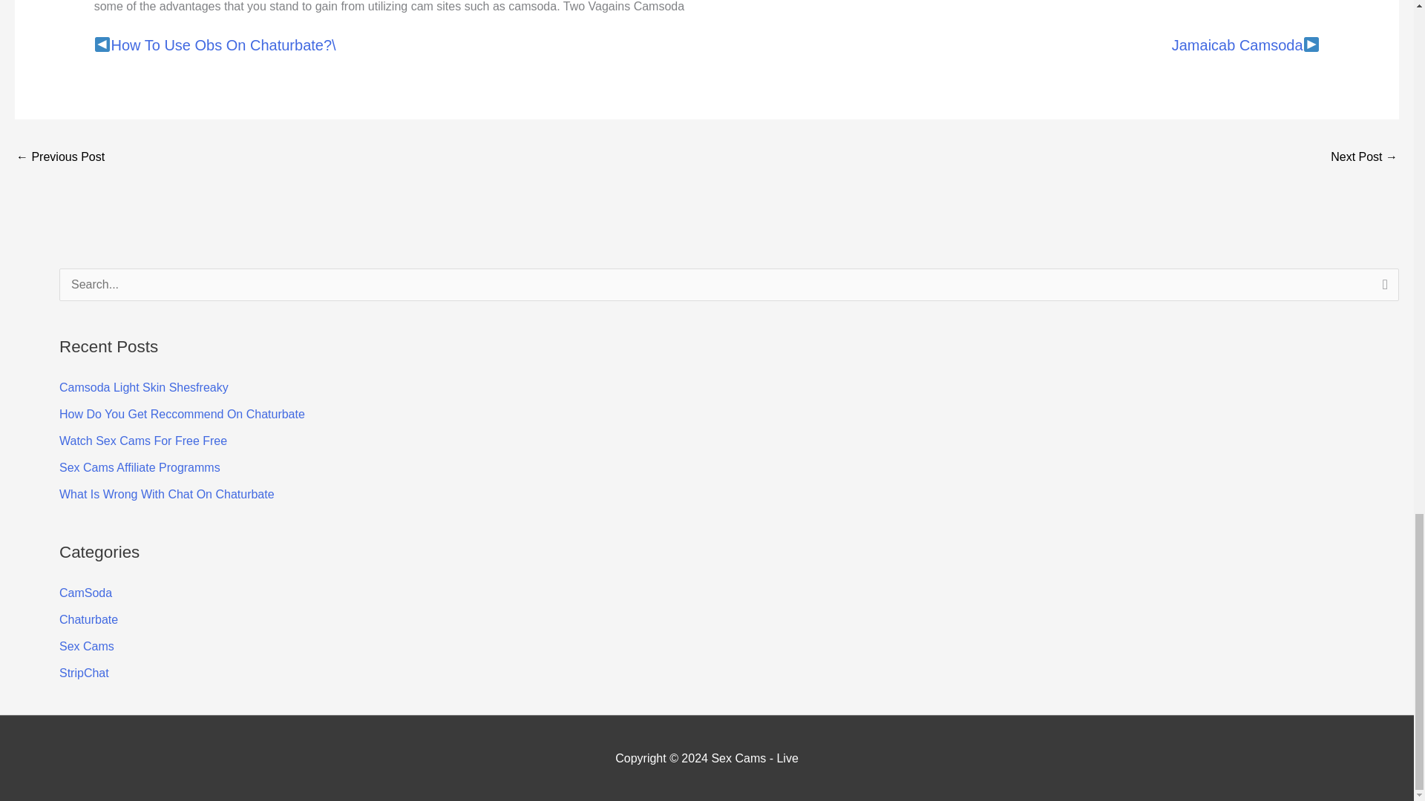 The width and height of the screenshot is (1425, 801). I want to click on CamSoda, so click(86, 592).